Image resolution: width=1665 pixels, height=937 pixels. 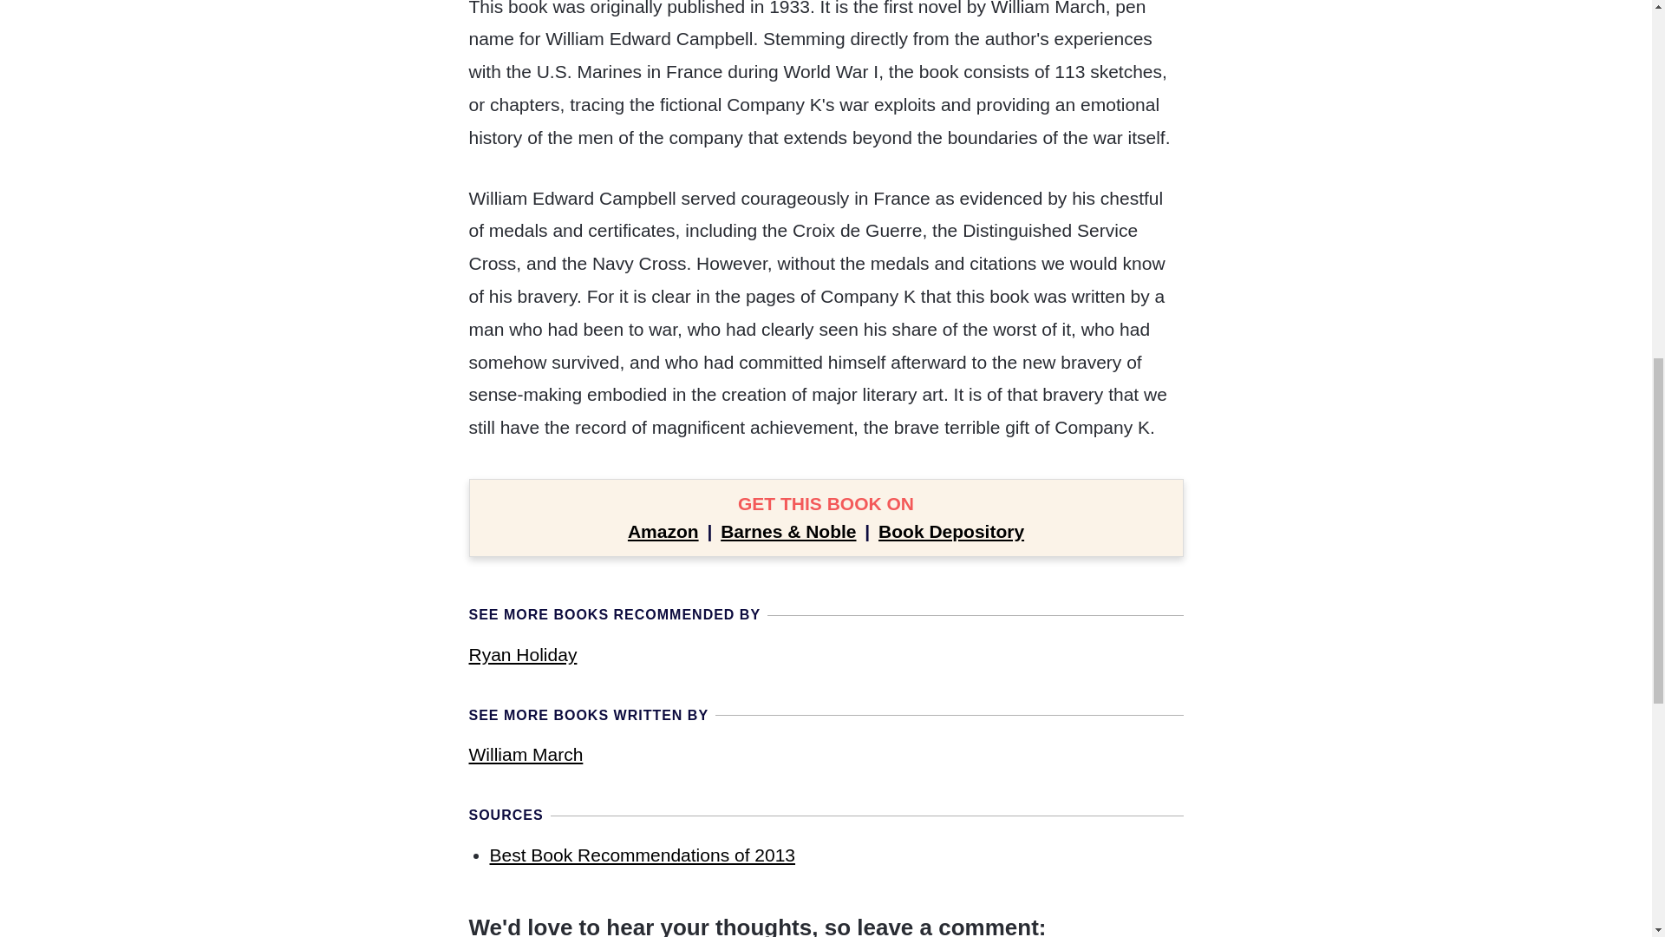 What do you see at coordinates (950, 531) in the screenshot?
I see `Book Depository` at bounding box center [950, 531].